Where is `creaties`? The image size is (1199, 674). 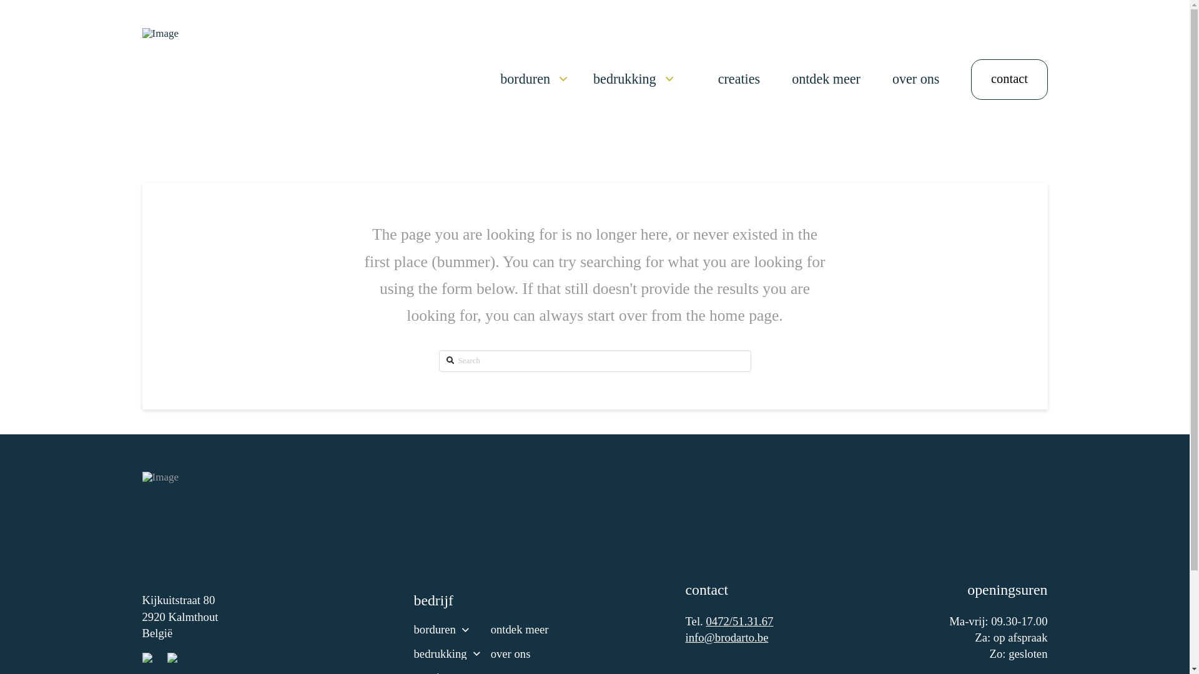
creaties is located at coordinates (739, 80).